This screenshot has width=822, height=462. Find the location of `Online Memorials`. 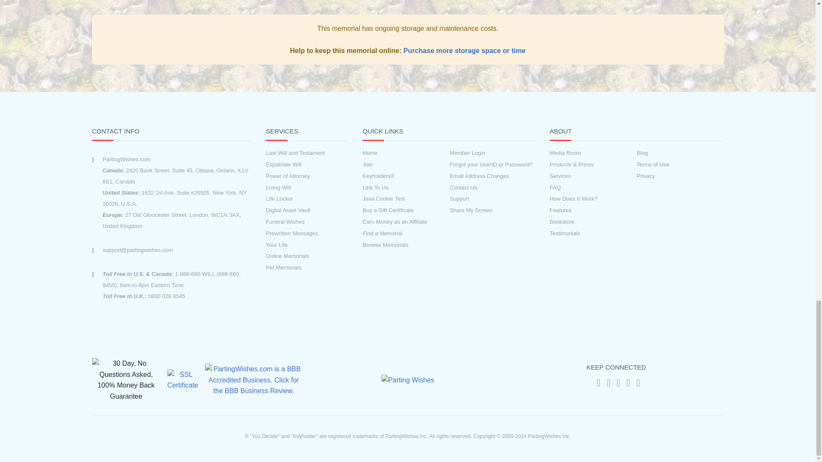

Online Memorials is located at coordinates (295, 256).